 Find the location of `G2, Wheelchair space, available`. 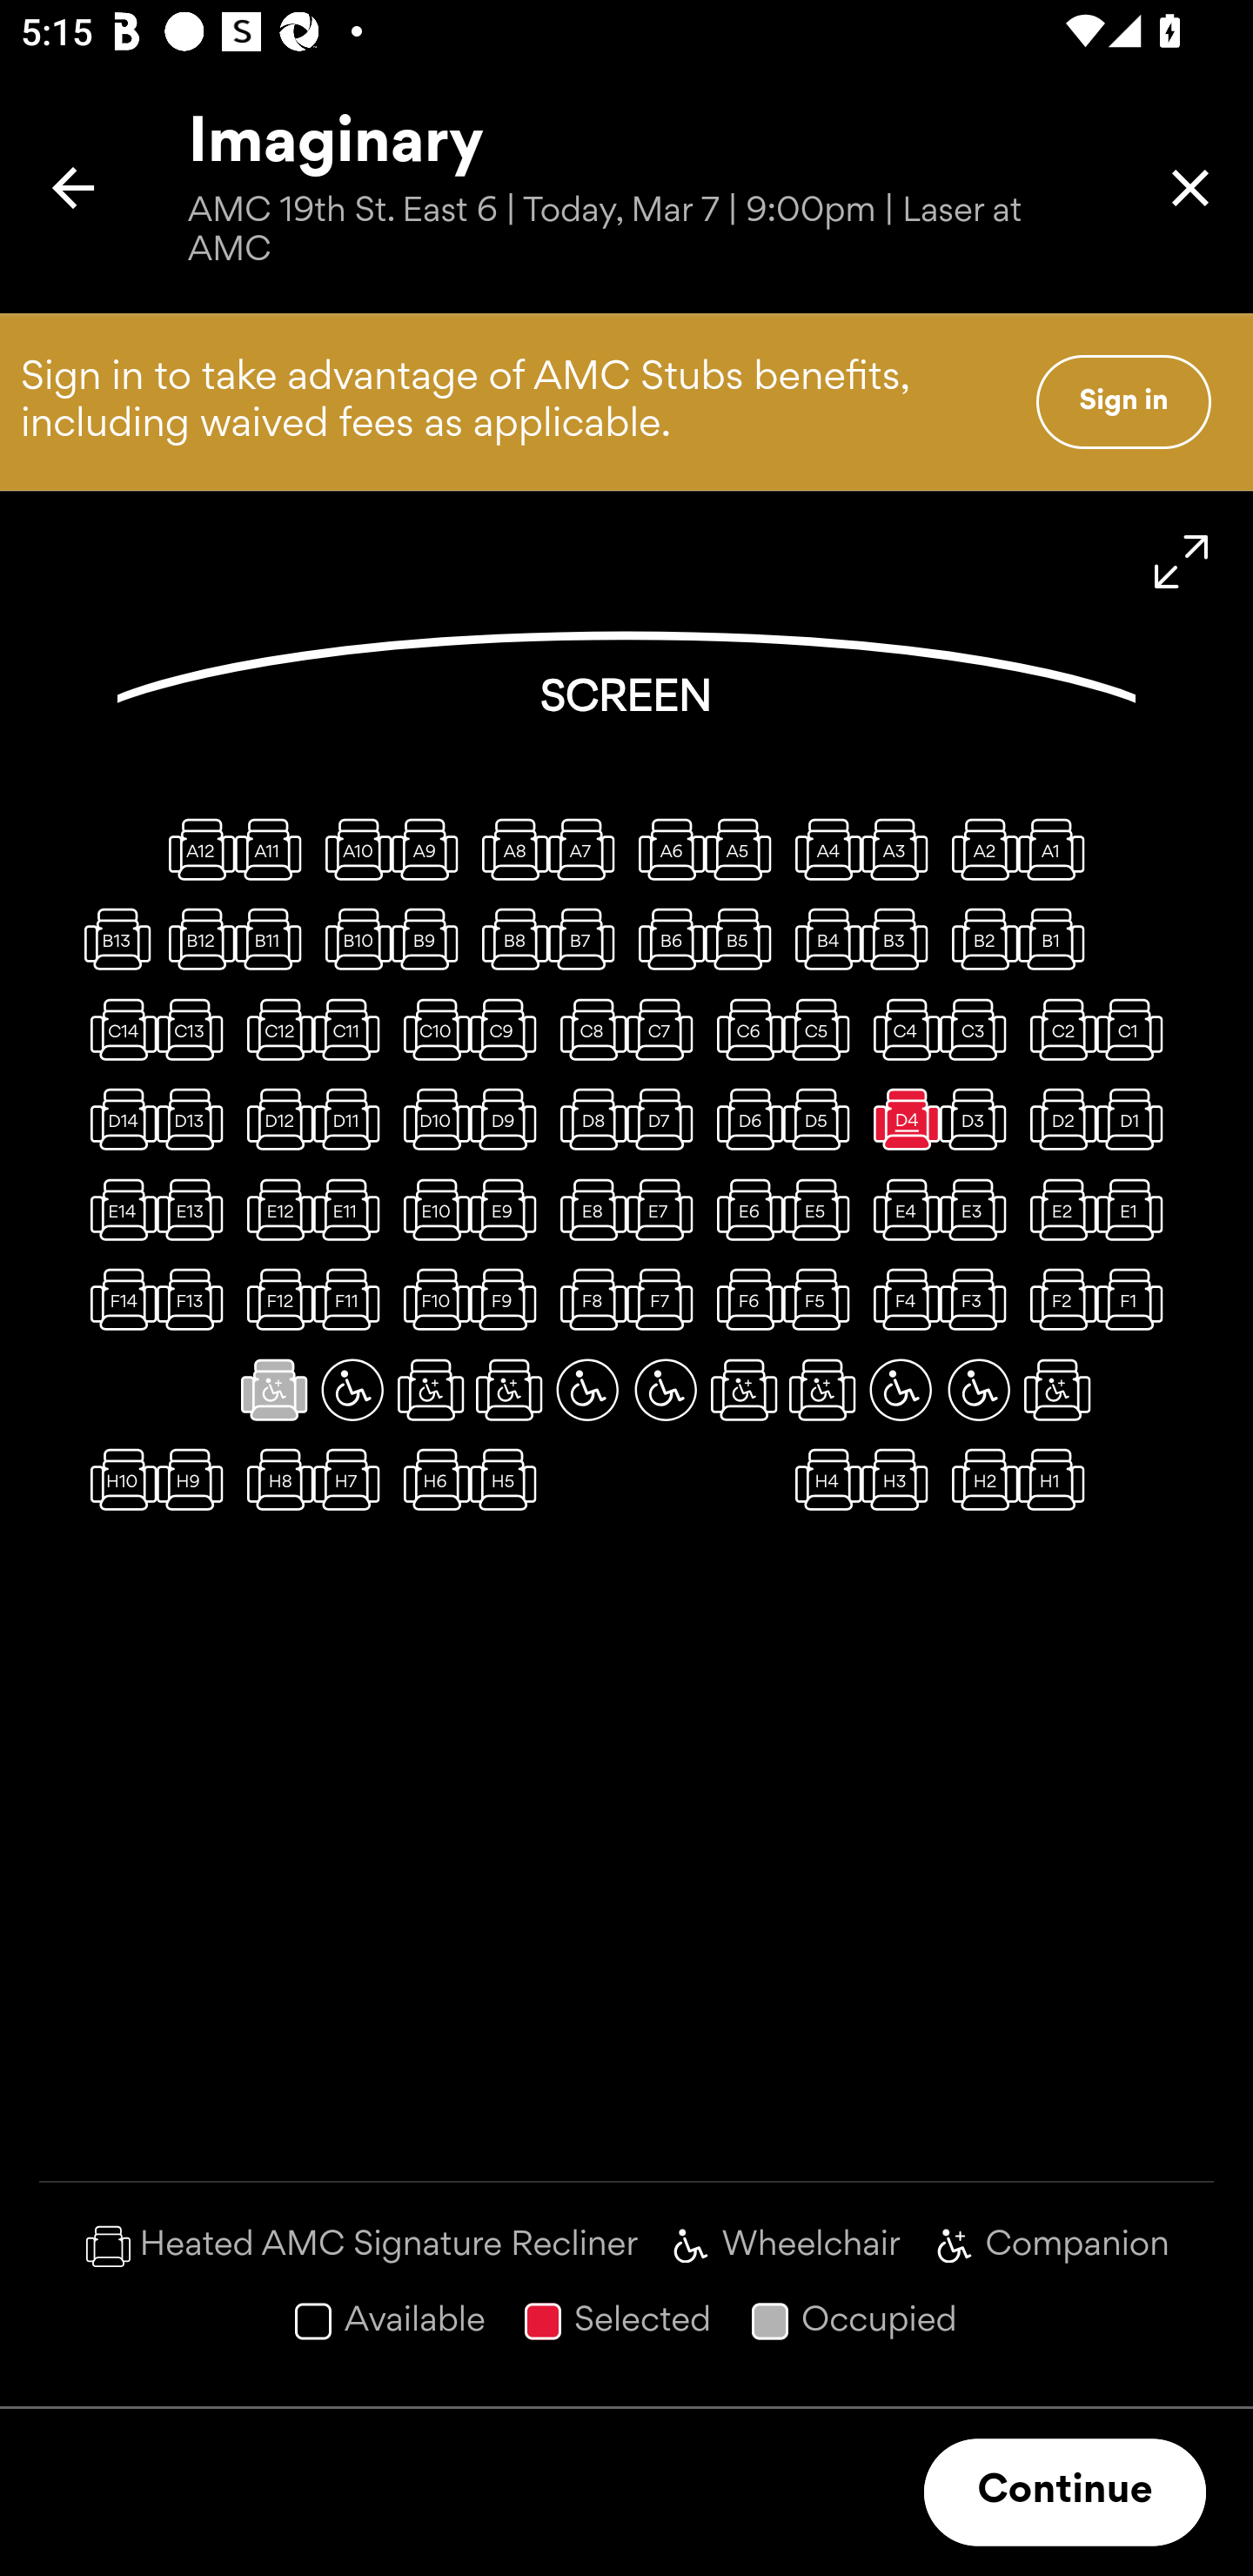

G2, Wheelchair space, available is located at coordinates (978, 1389).